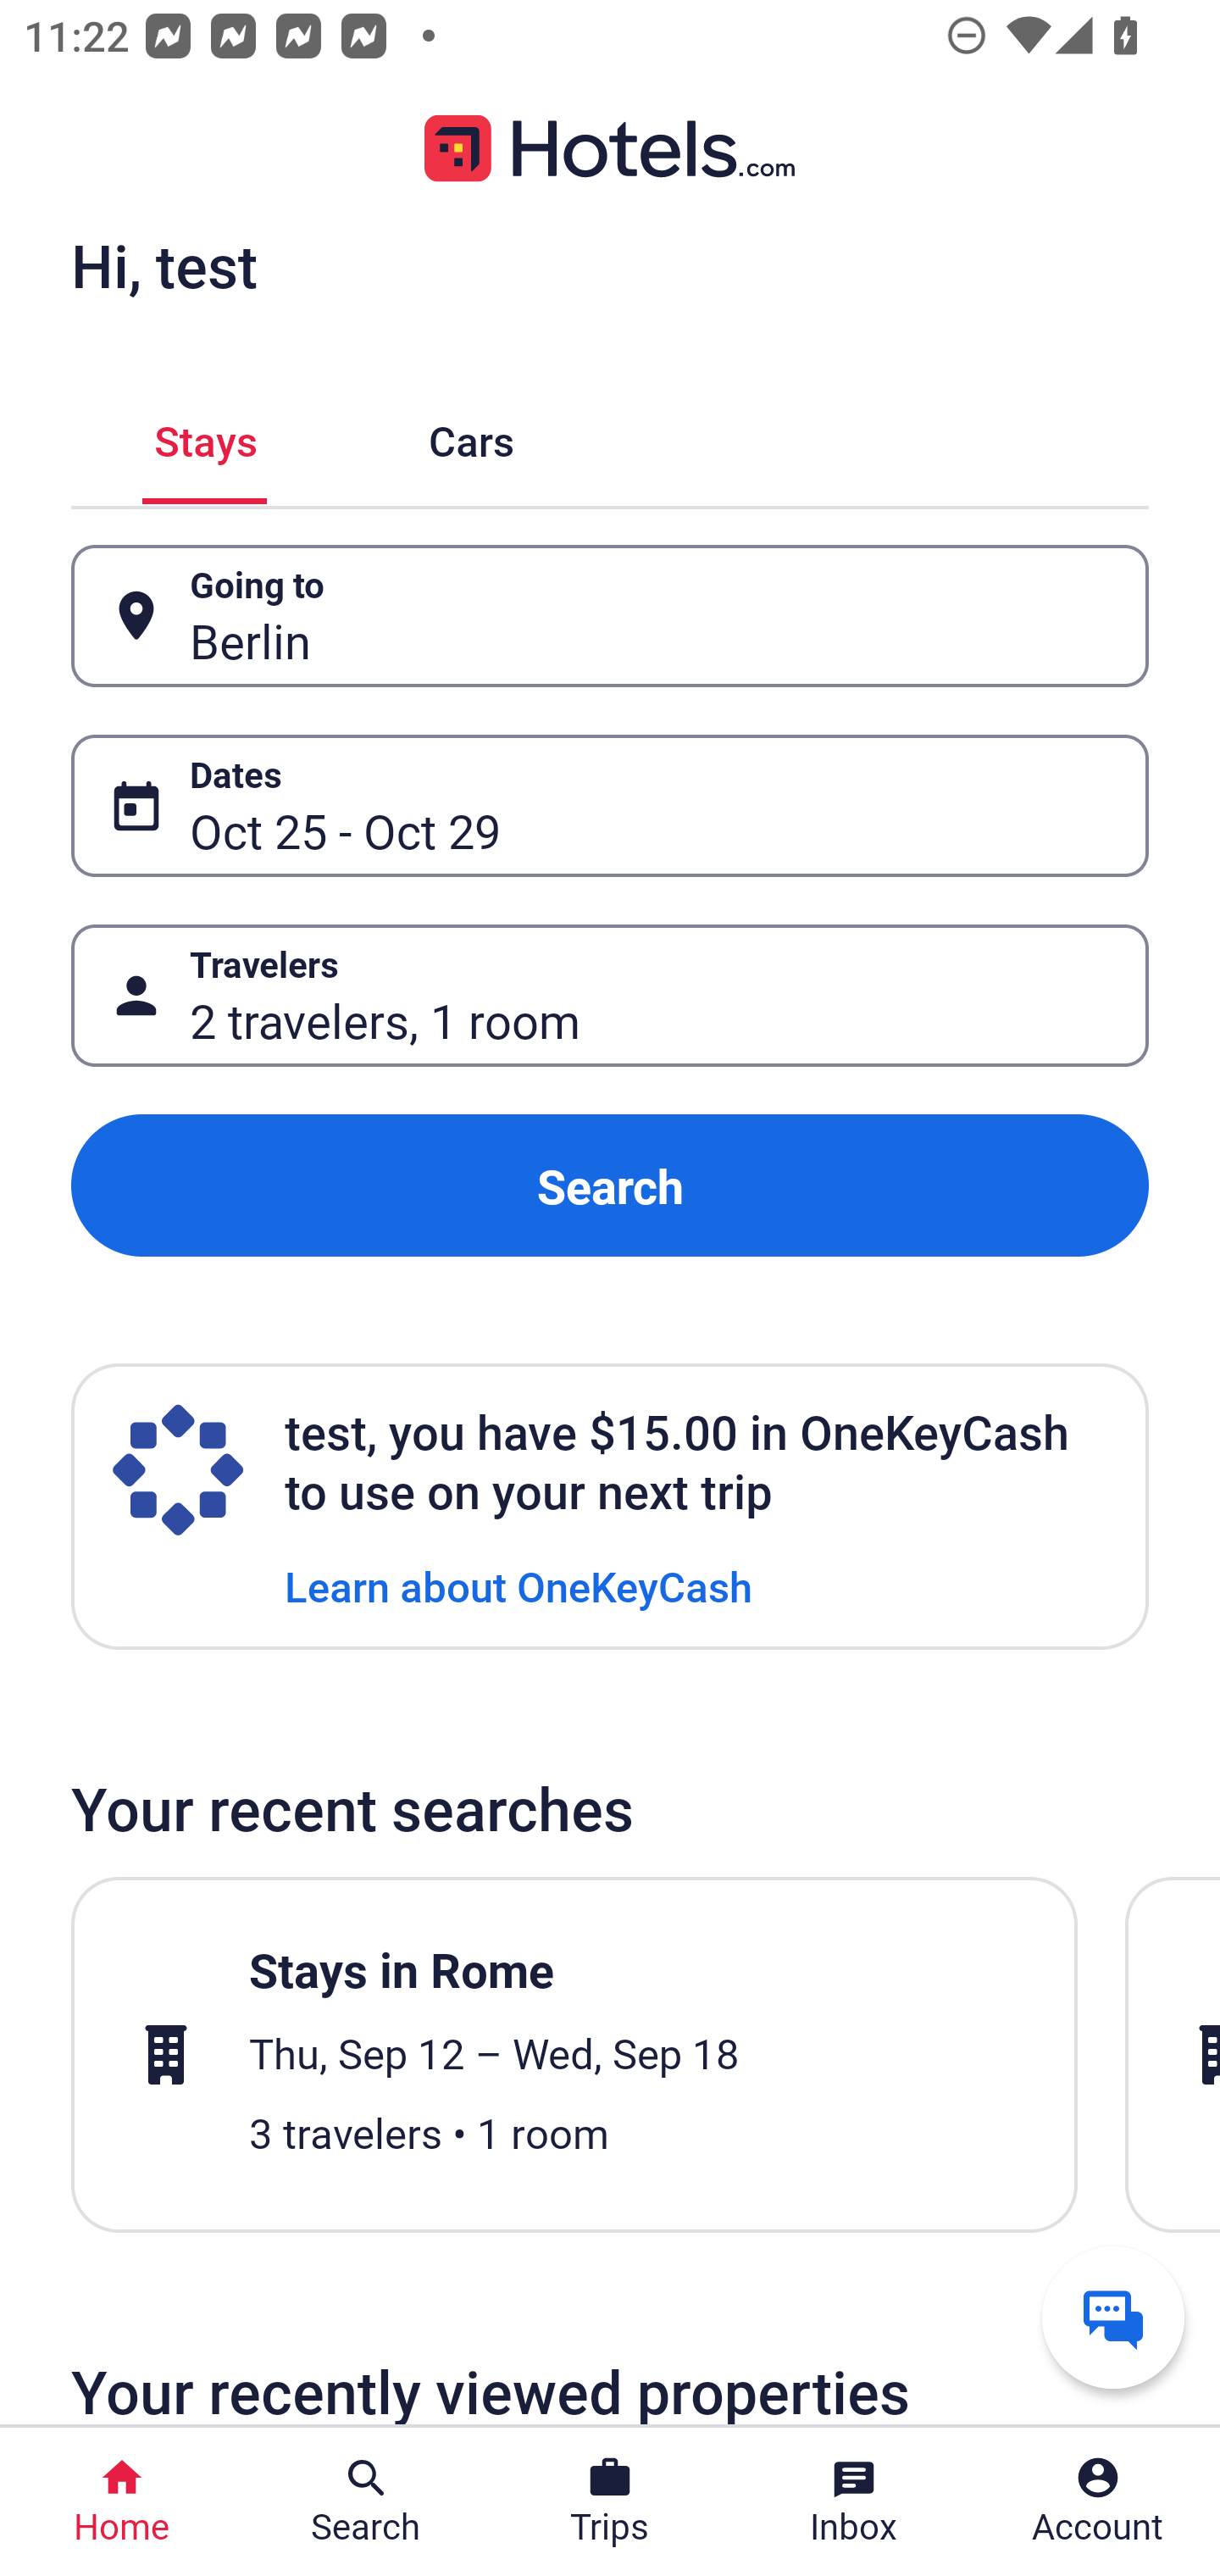 The height and width of the screenshot is (2576, 1220). I want to click on Get help from a virtual agent, so click(1113, 2317).